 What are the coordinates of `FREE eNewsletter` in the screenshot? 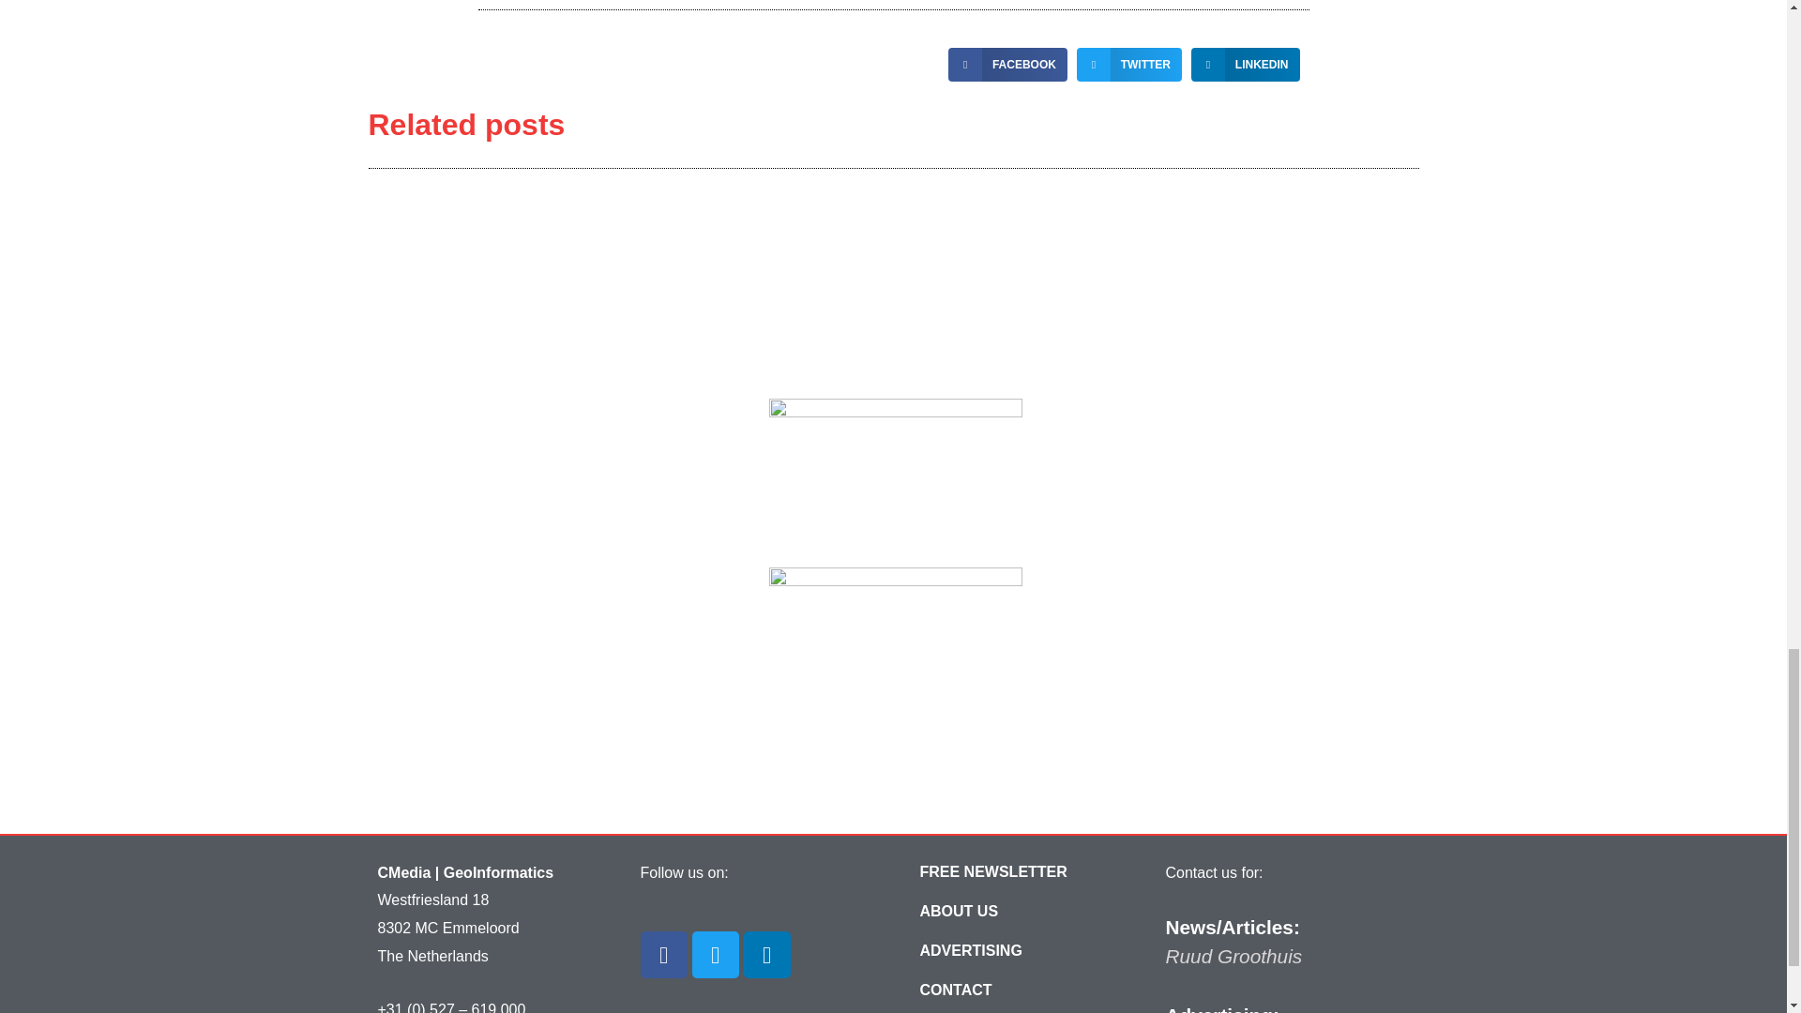 It's located at (992, 872).